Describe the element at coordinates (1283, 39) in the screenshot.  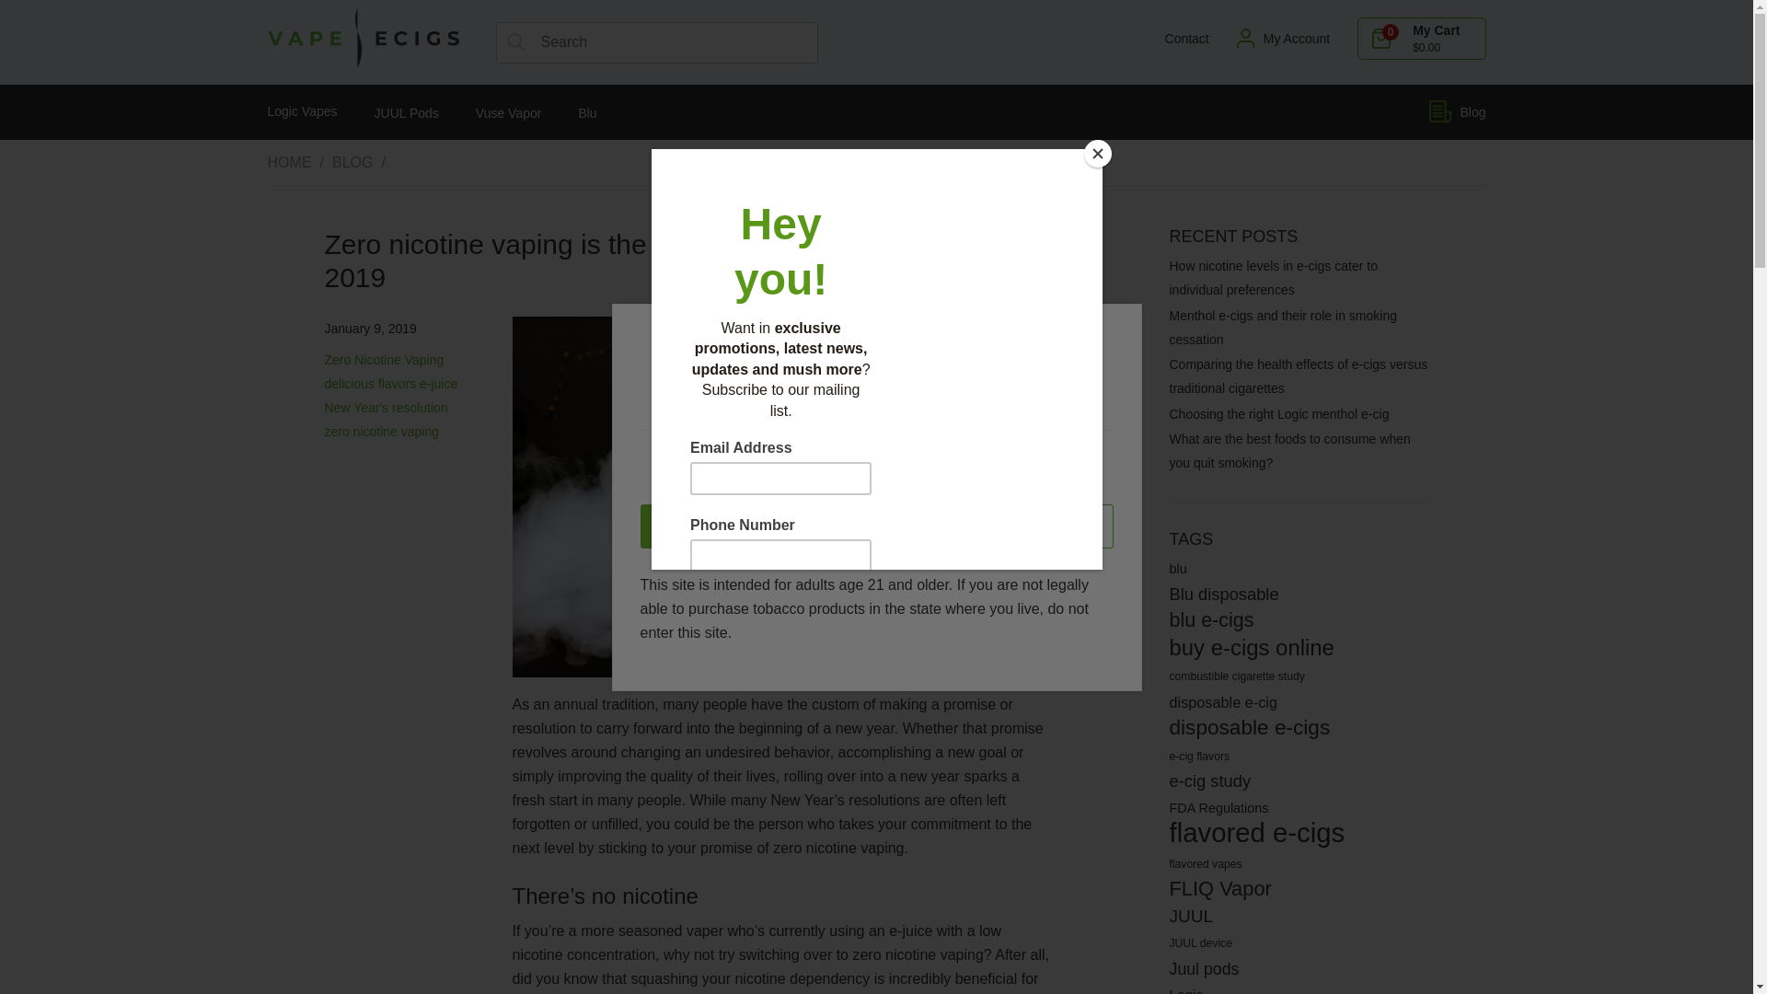
I see `My Account` at that location.